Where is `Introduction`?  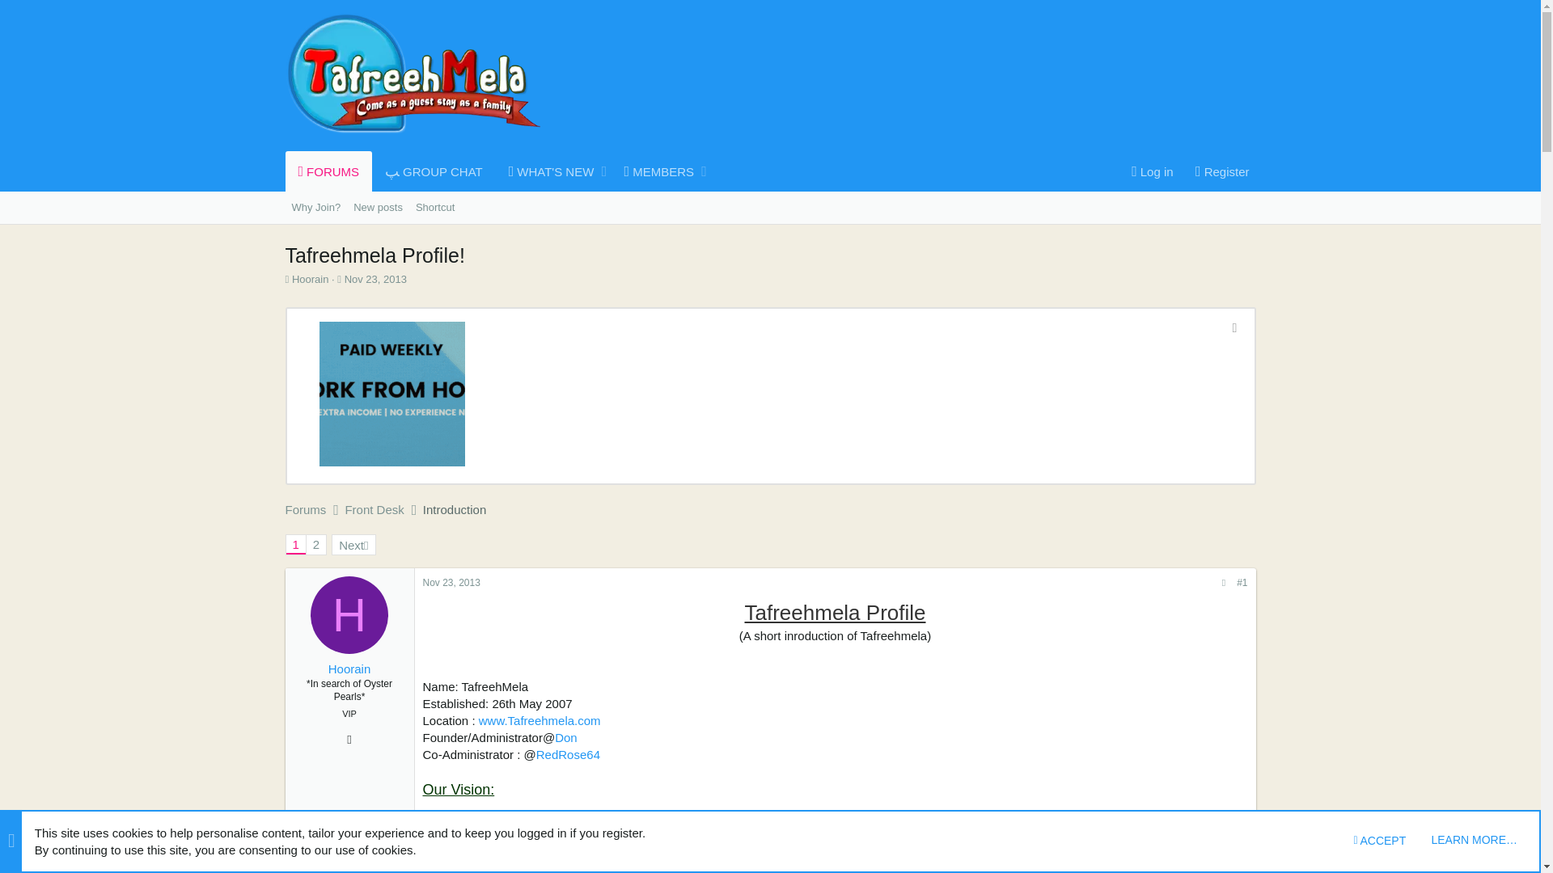 Introduction is located at coordinates (454, 509).